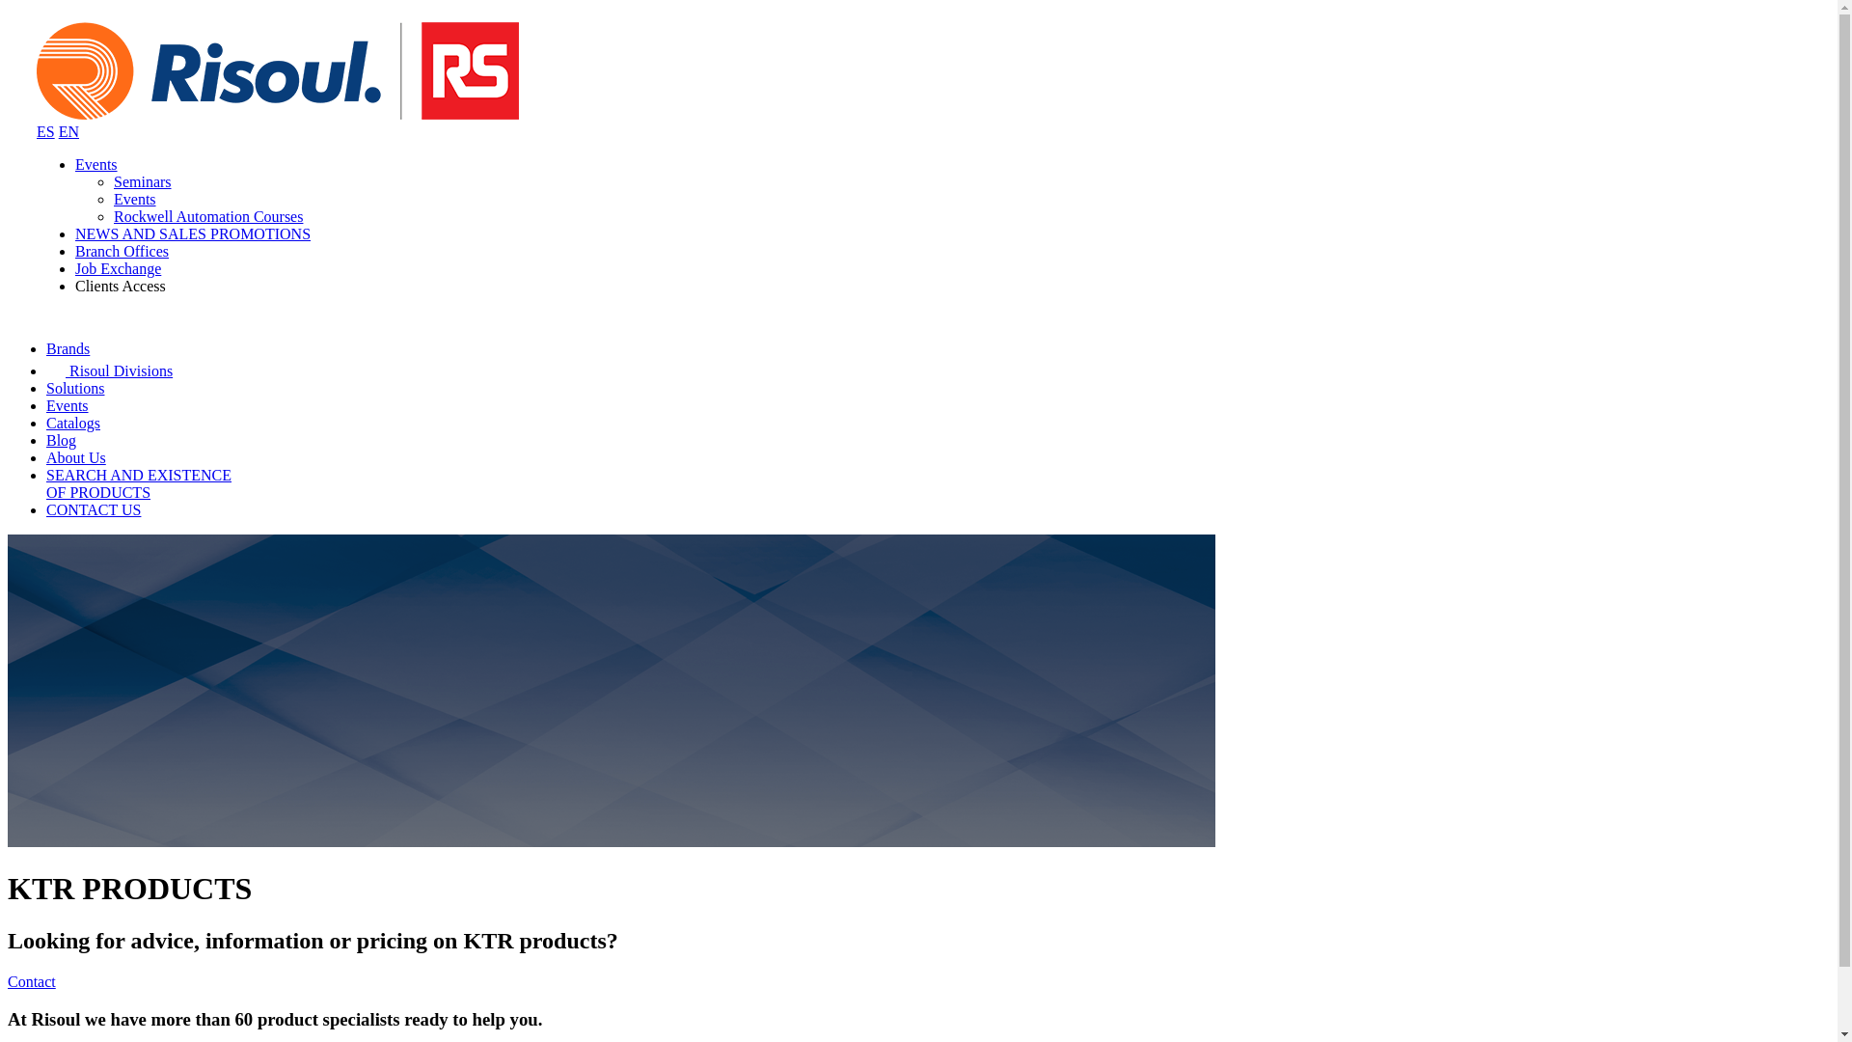 The height and width of the screenshot is (1042, 1852). Describe the element at coordinates (68, 405) in the screenshot. I see `Seminars` at that location.